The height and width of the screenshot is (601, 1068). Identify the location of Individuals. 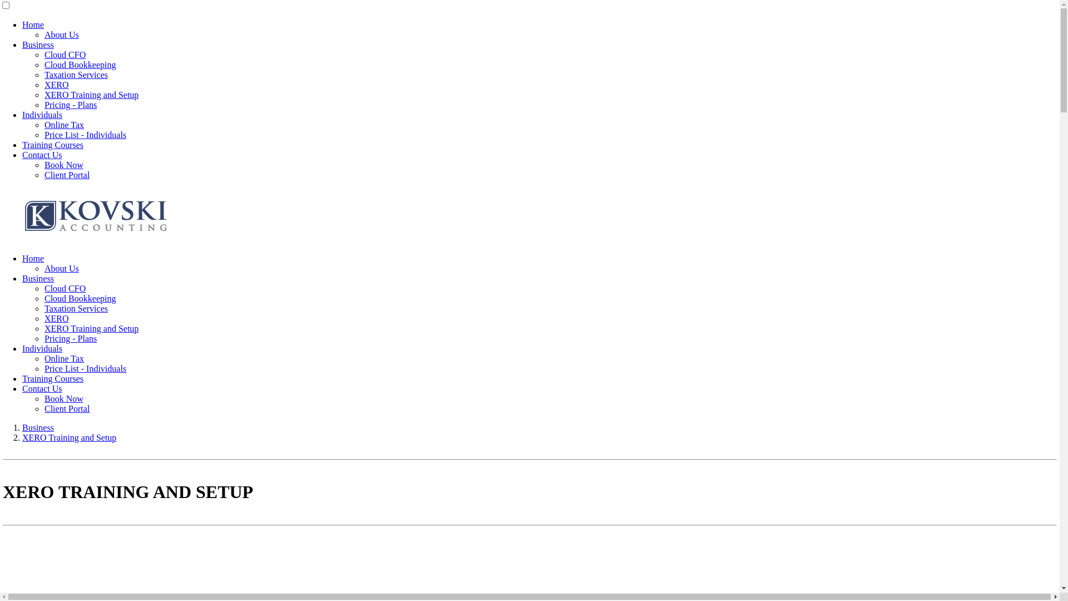
(42, 348).